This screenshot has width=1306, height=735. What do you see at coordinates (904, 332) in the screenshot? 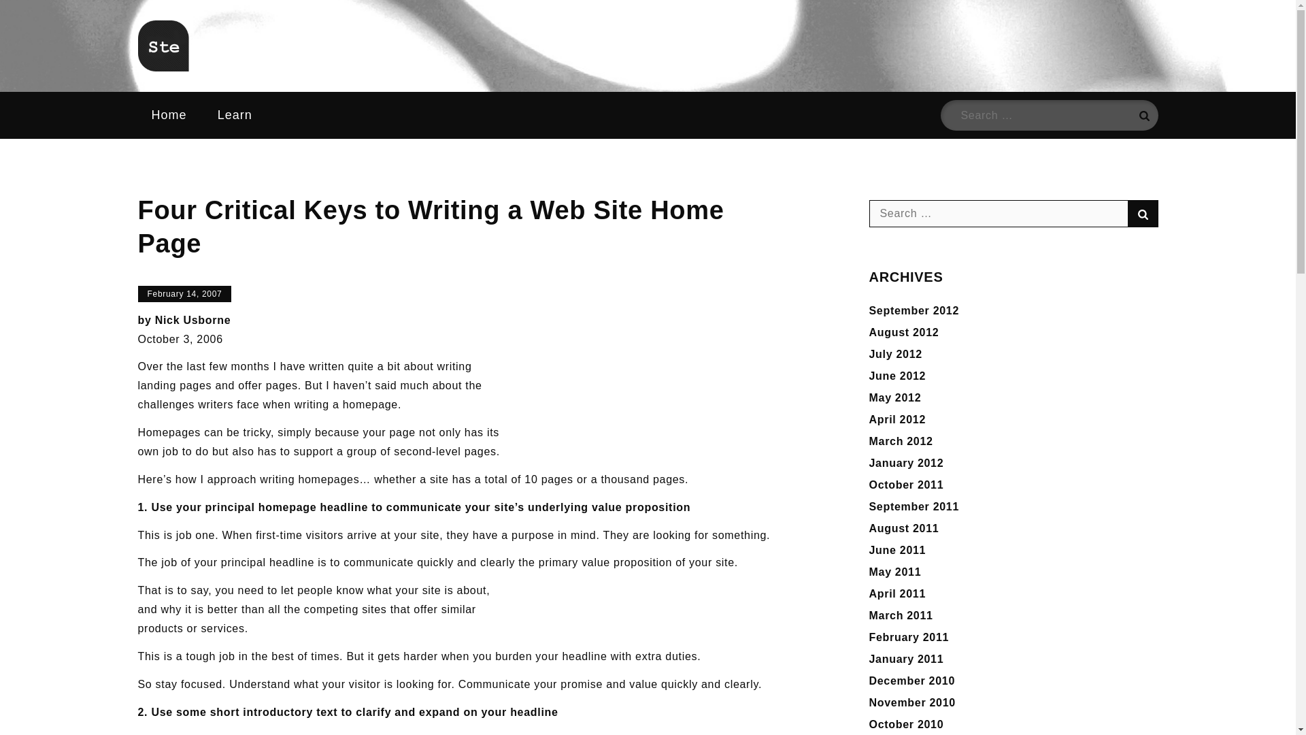
I see `August 2012` at bounding box center [904, 332].